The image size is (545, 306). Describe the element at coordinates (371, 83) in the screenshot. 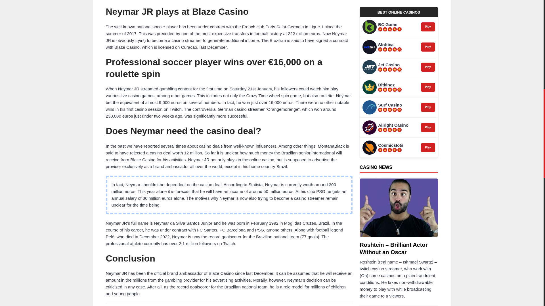

I see `Depositing with Bitcoin in the online casino` at that location.